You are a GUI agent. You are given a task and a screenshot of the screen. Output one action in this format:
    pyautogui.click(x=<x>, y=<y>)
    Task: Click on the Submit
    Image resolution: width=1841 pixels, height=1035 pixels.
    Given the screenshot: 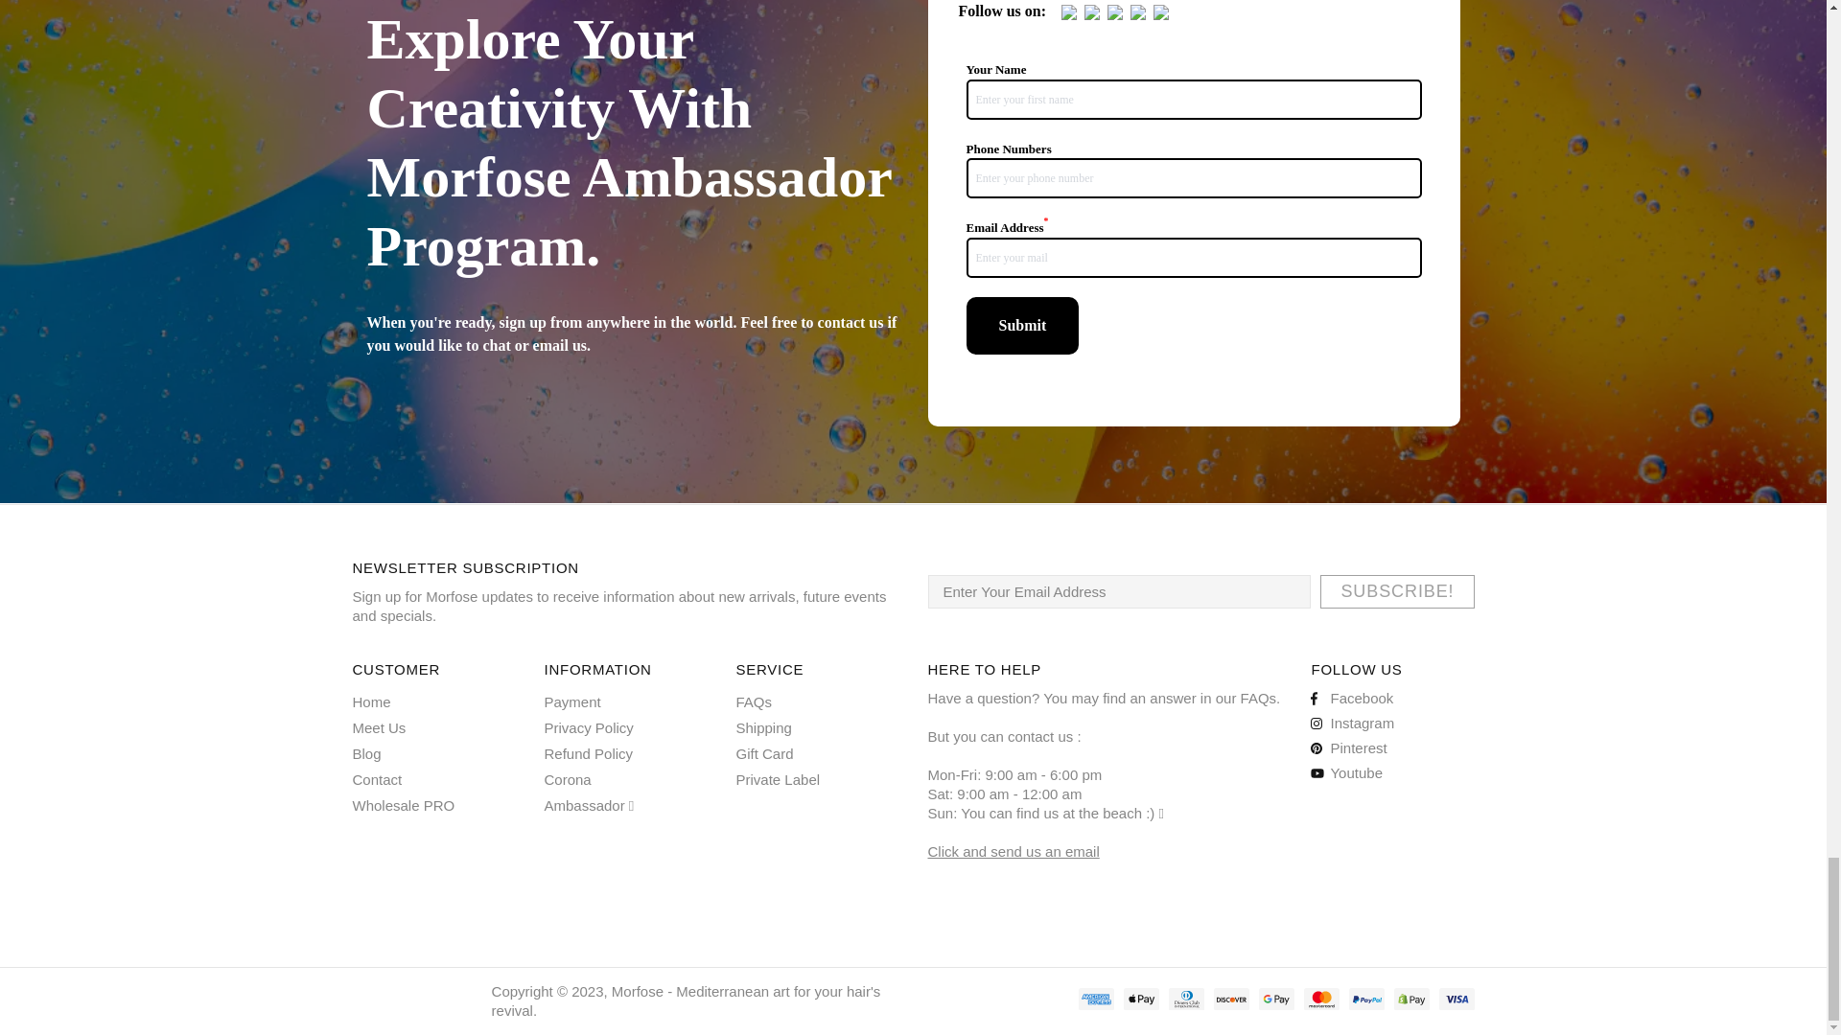 What is the action you would take?
    pyautogui.click(x=1022, y=326)
    